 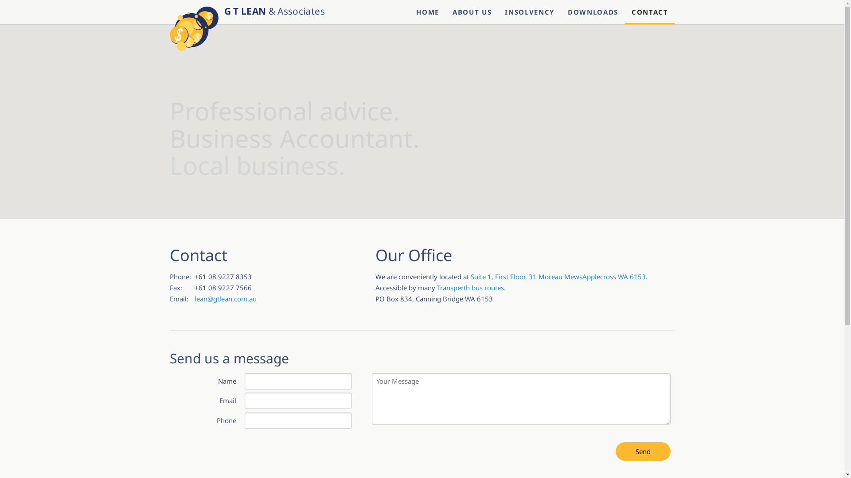 What do you see at coordinates (225, 299) in the screenshot?
I see `lean@gtlean.com.au` at bounding box center [225, 299].